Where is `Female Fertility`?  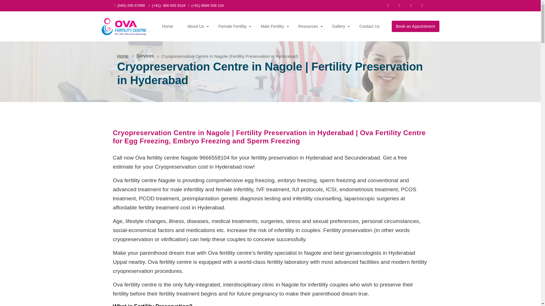
Female Fertility is located at coordinates (234, 26).